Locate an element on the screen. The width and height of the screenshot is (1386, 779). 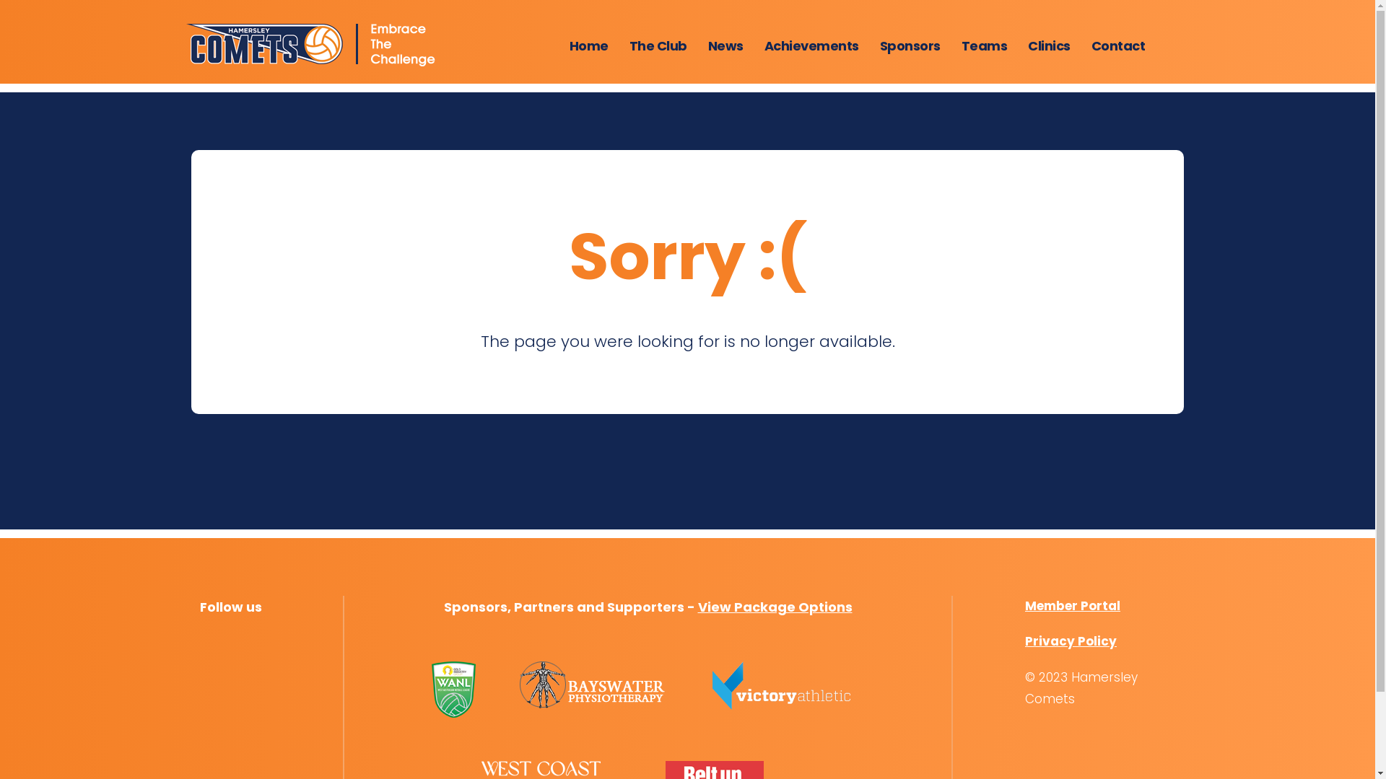
Privacy Policy is located at coordinates (1071, 641).